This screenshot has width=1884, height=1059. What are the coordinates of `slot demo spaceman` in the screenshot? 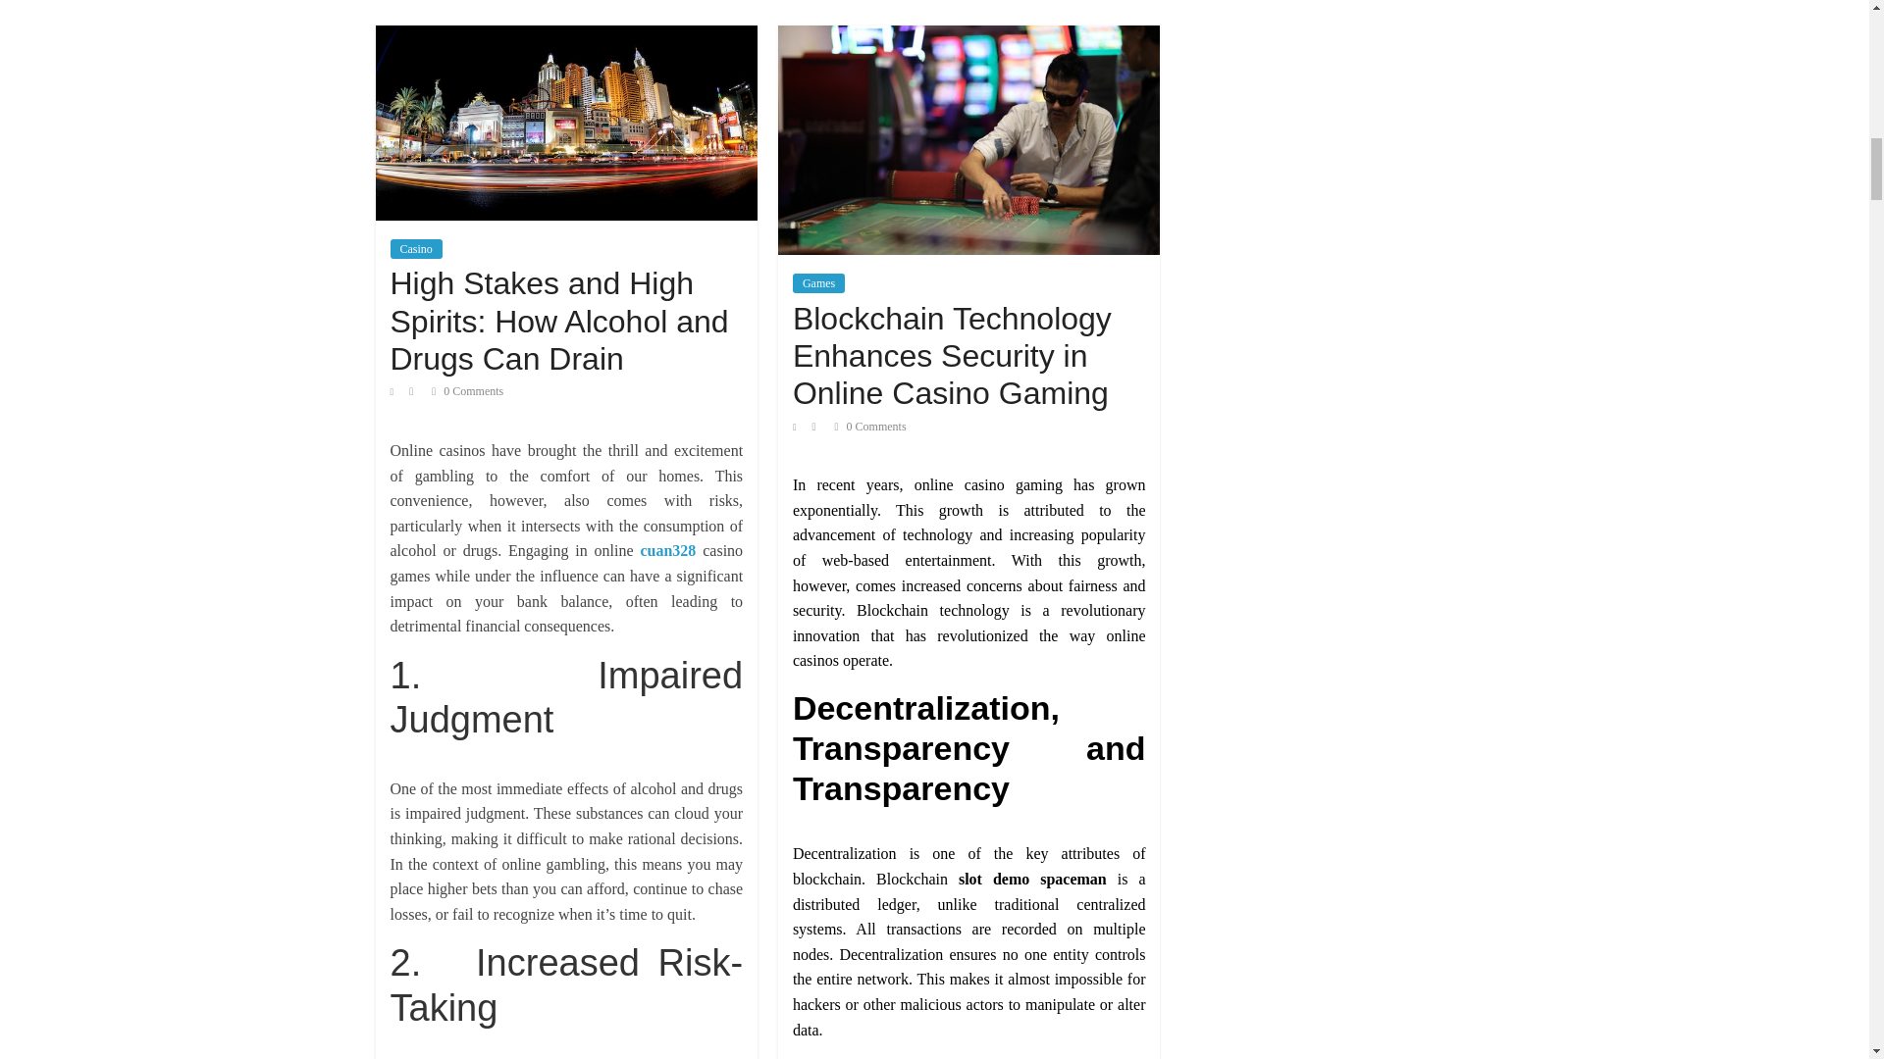 It's located at (1032, 879).